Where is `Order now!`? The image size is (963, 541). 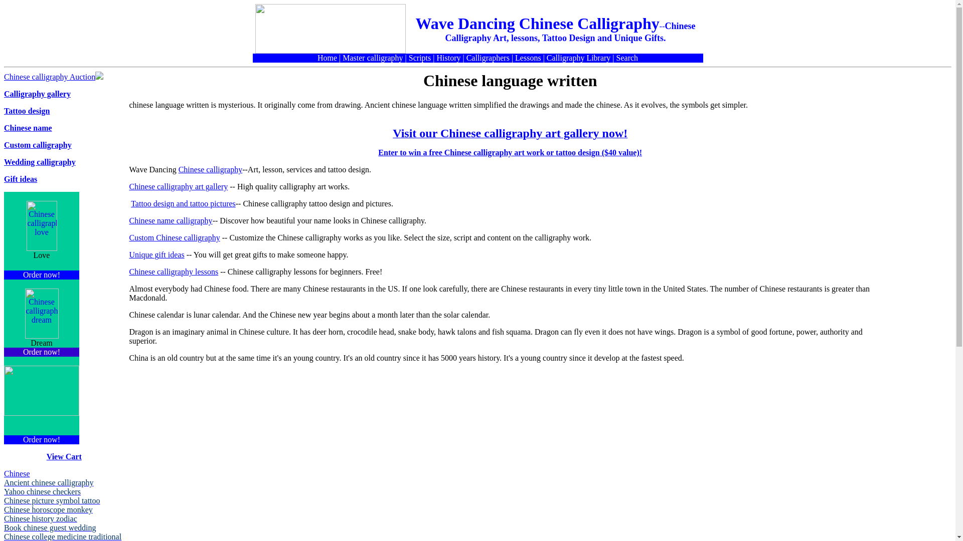
Order now! is located at coordinates (41, 352).